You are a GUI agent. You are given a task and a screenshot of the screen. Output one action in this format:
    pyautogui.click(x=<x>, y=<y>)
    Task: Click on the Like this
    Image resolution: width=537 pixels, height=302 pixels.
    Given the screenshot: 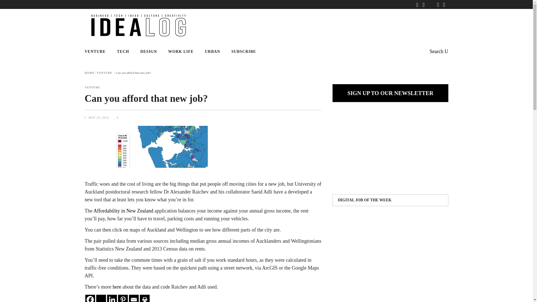 What is the action you would take?
    pyautogui.click(x=116, y=117)
    